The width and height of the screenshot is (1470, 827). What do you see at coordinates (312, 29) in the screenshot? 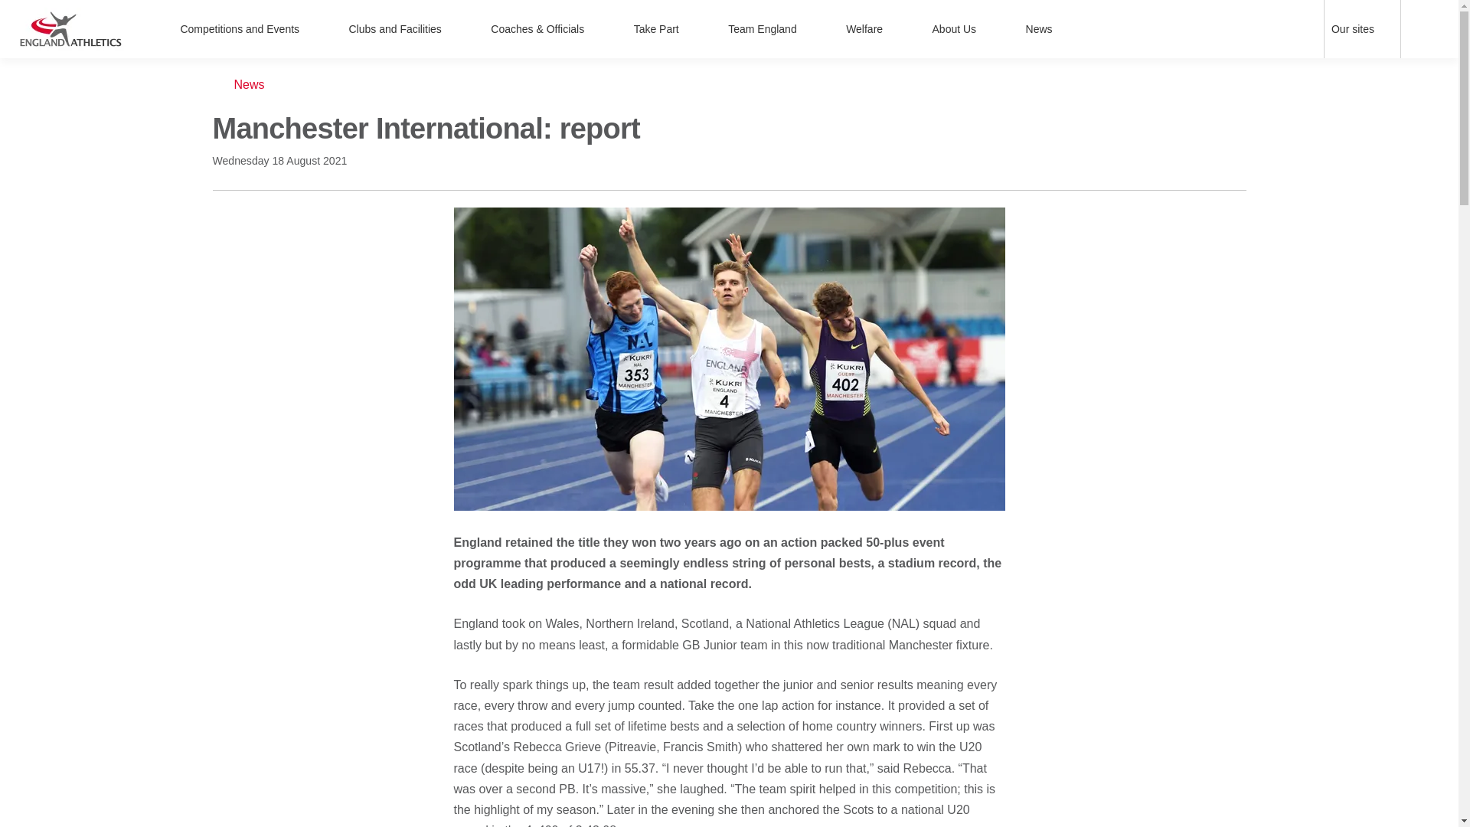
I see `chevron-right` at bounding box center [312, 29].